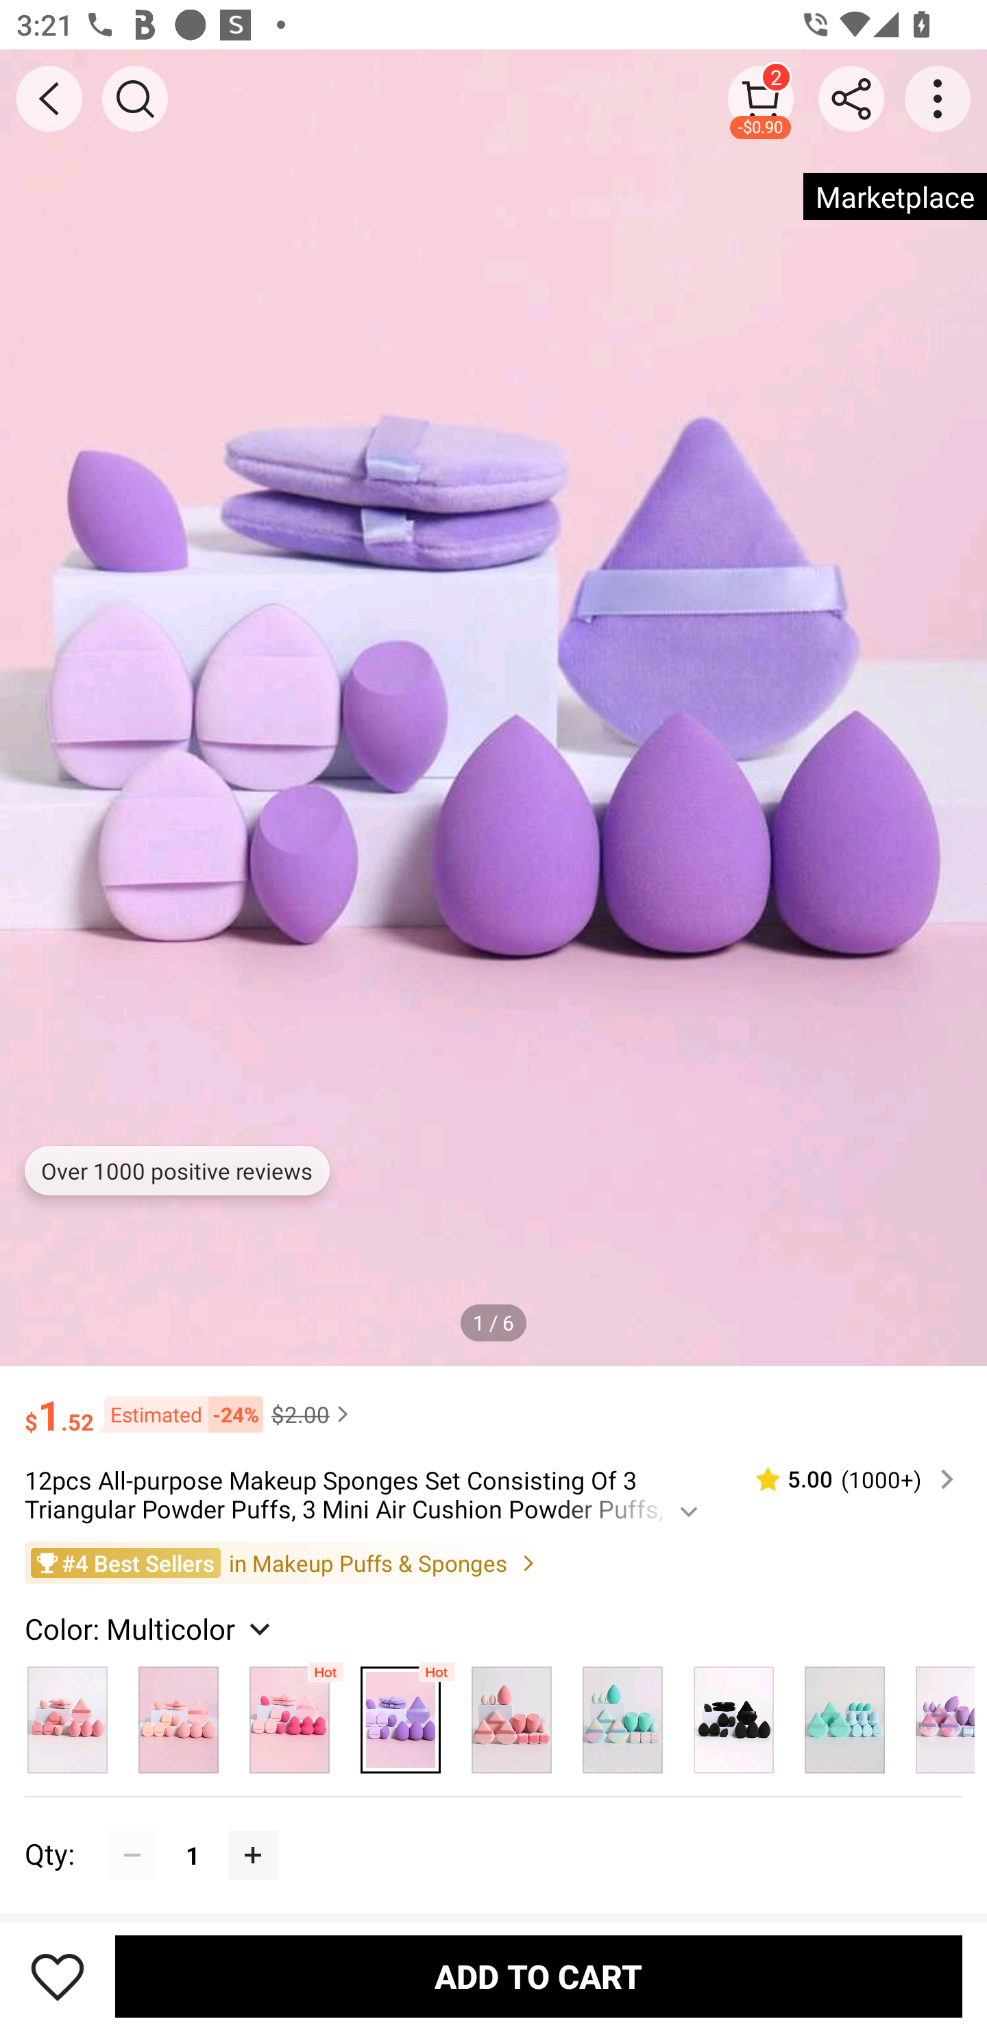  I want to click on Qty: 1, so click(493, 1830).